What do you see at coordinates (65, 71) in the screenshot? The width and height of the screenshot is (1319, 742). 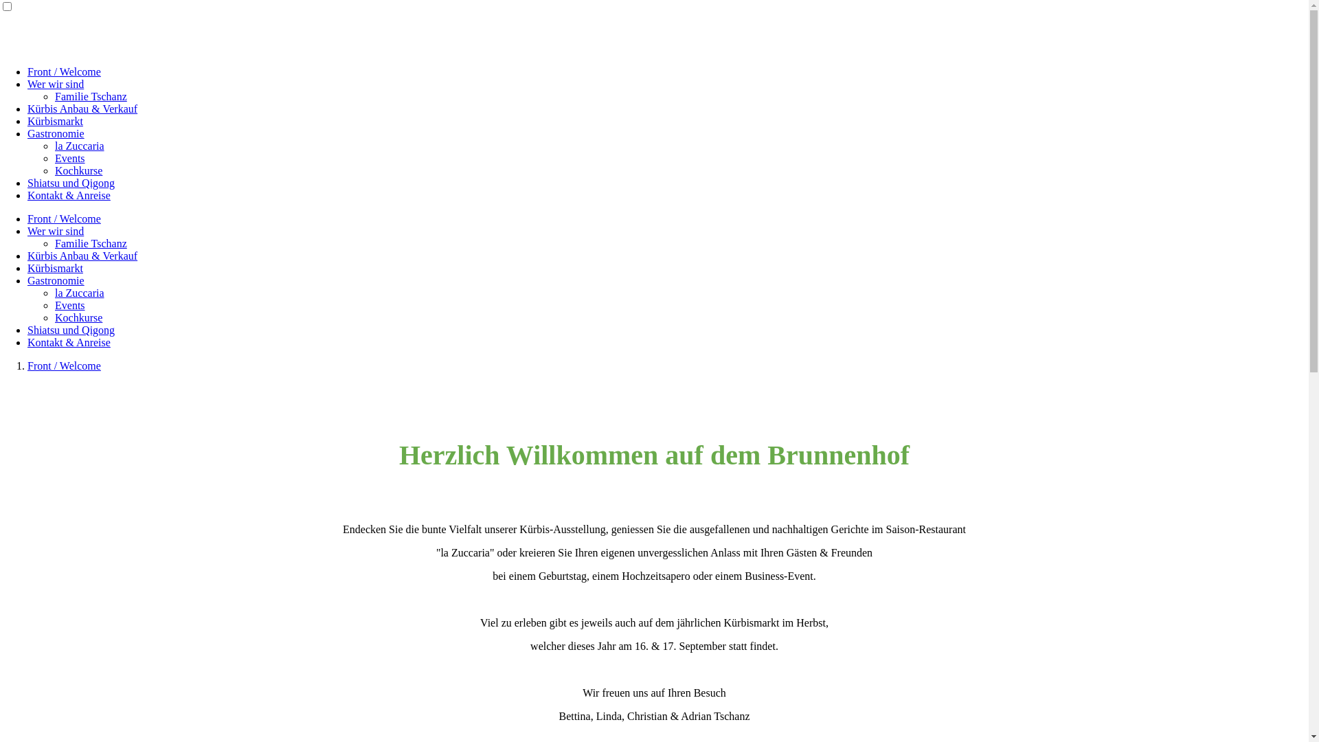 I see `Front / Welcome` at bounding box center [65, 71].